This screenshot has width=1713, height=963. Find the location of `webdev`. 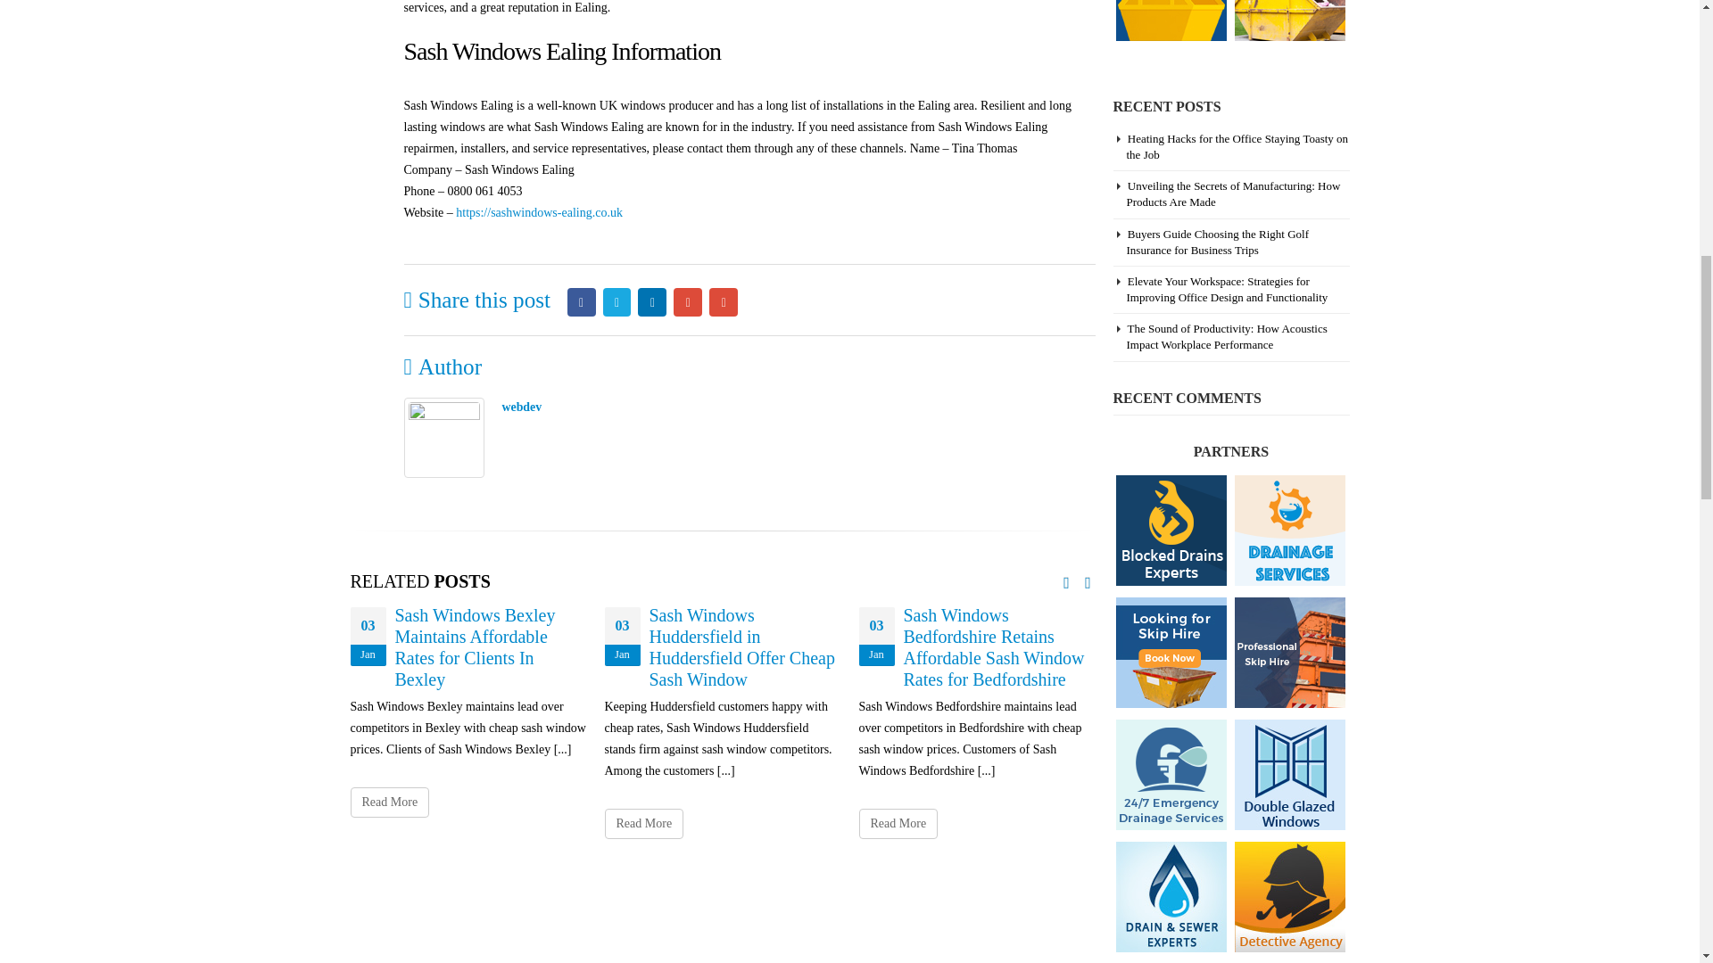

webdev is located at coordinates (521, 407).